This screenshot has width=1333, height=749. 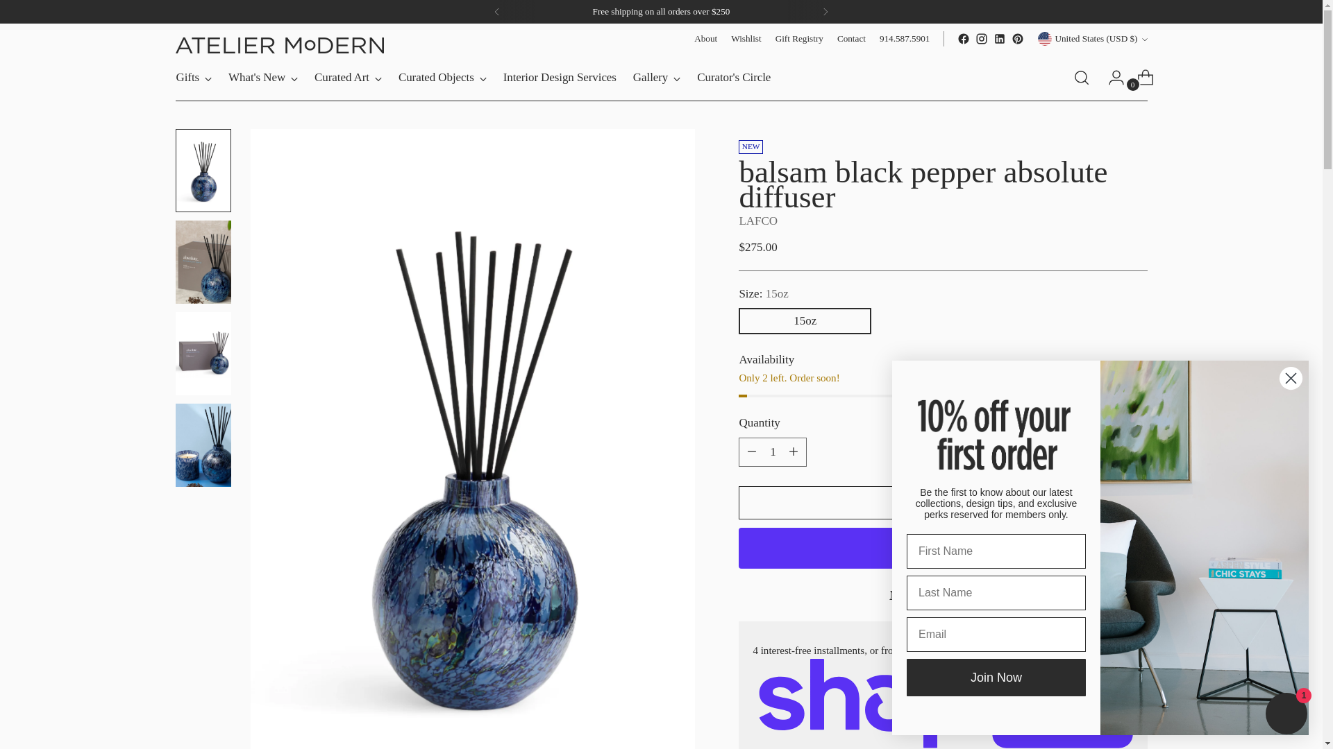 What do you see at coordinates (496, 11) in the screenshot?
I see `Previous` at bounding box center [496, 11].